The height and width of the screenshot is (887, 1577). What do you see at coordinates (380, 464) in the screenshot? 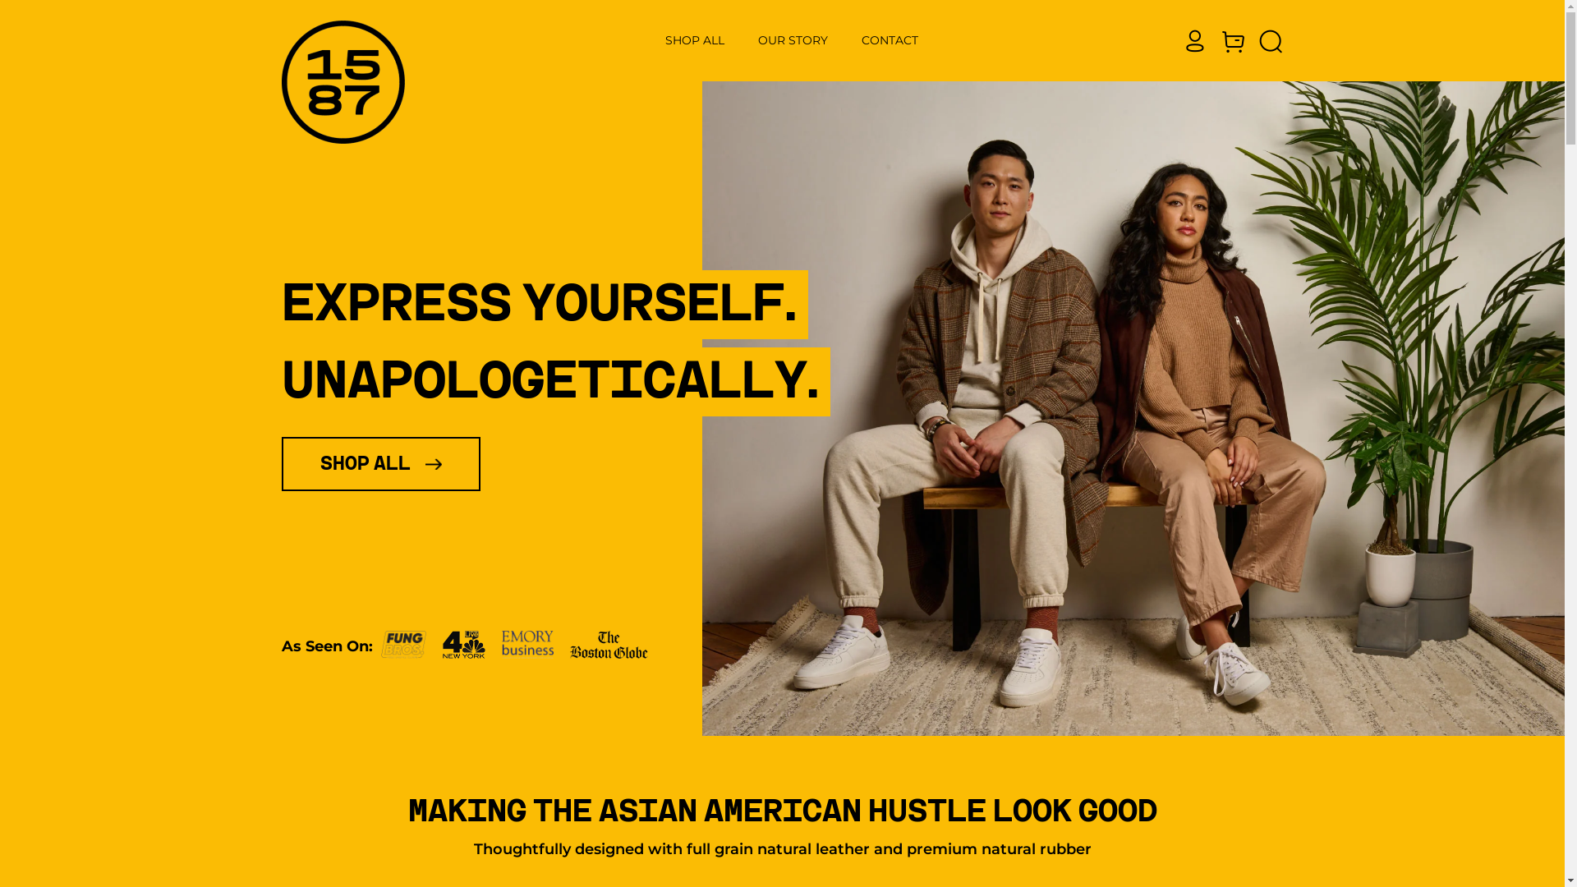
I see `SHOP ALL` at bounding box center [380, 464].